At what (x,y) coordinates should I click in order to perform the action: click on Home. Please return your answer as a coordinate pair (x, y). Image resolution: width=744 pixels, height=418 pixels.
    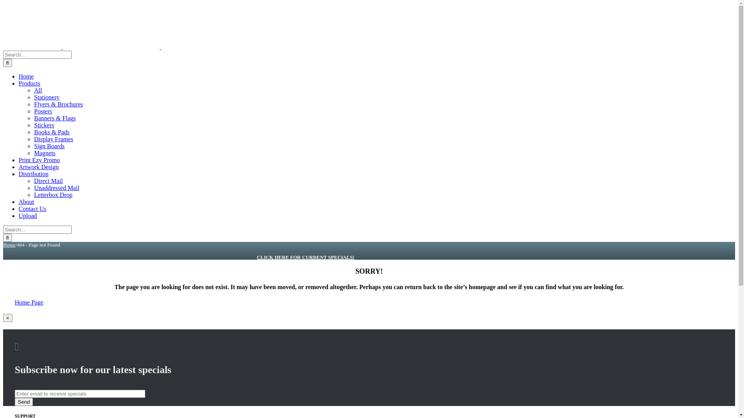
    Looking at the image, I should click on (9, 245).